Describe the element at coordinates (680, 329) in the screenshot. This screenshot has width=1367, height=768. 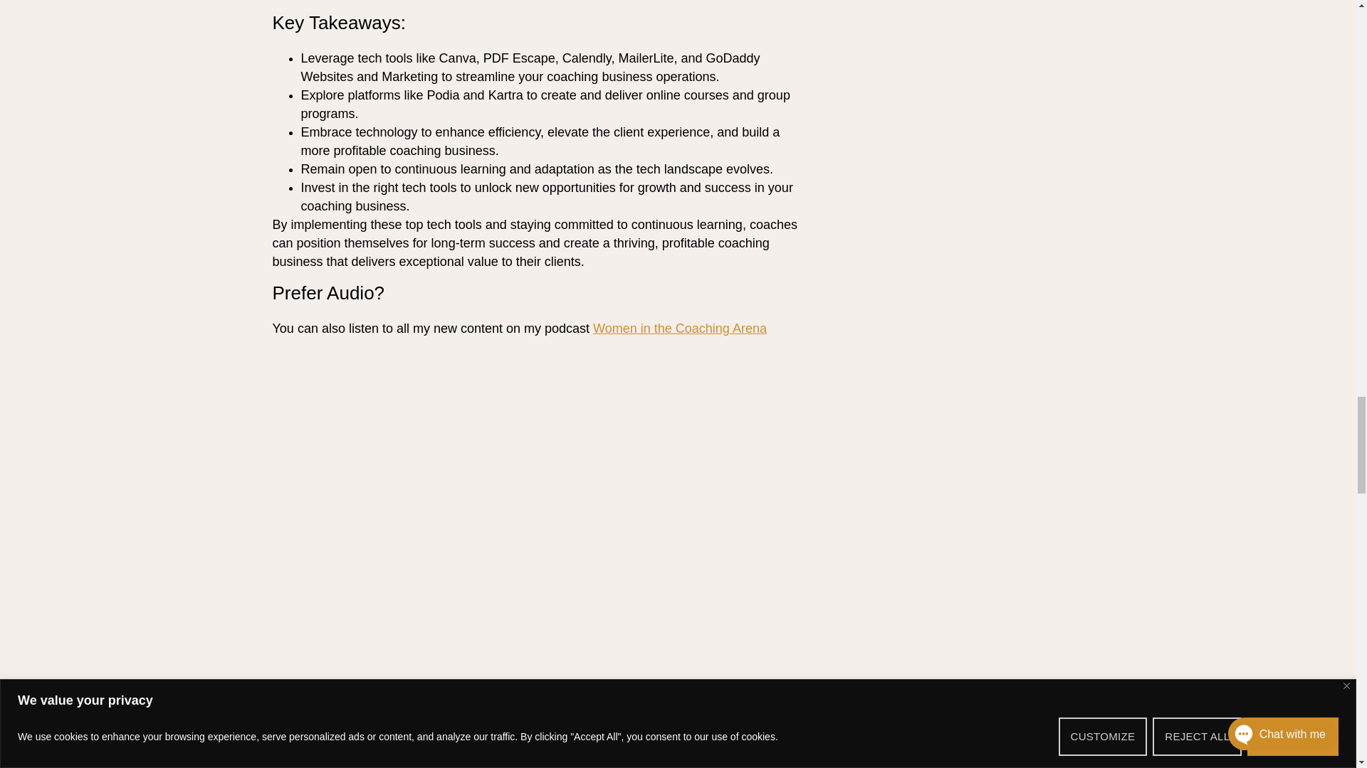
I see `Women in the Coaching Arena` at that location.